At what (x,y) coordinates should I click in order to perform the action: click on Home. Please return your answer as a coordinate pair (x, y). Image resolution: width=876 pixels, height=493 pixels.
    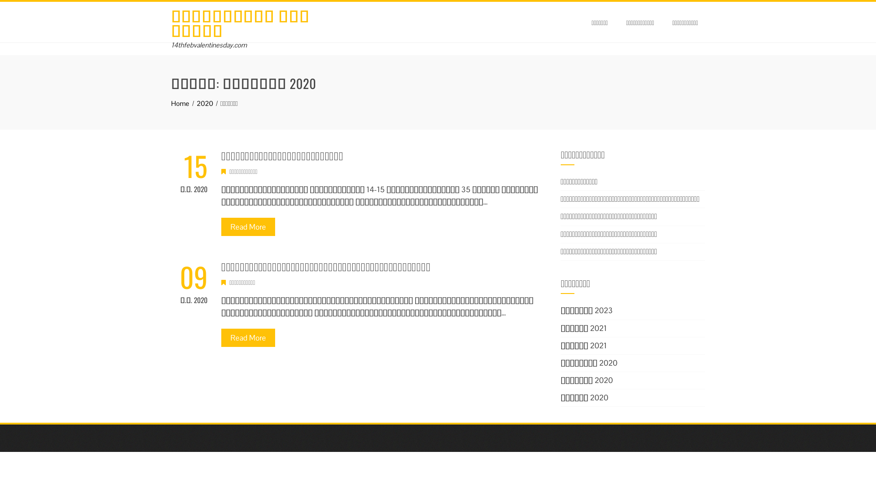
    Looking at the image, I should click on (180, 103).